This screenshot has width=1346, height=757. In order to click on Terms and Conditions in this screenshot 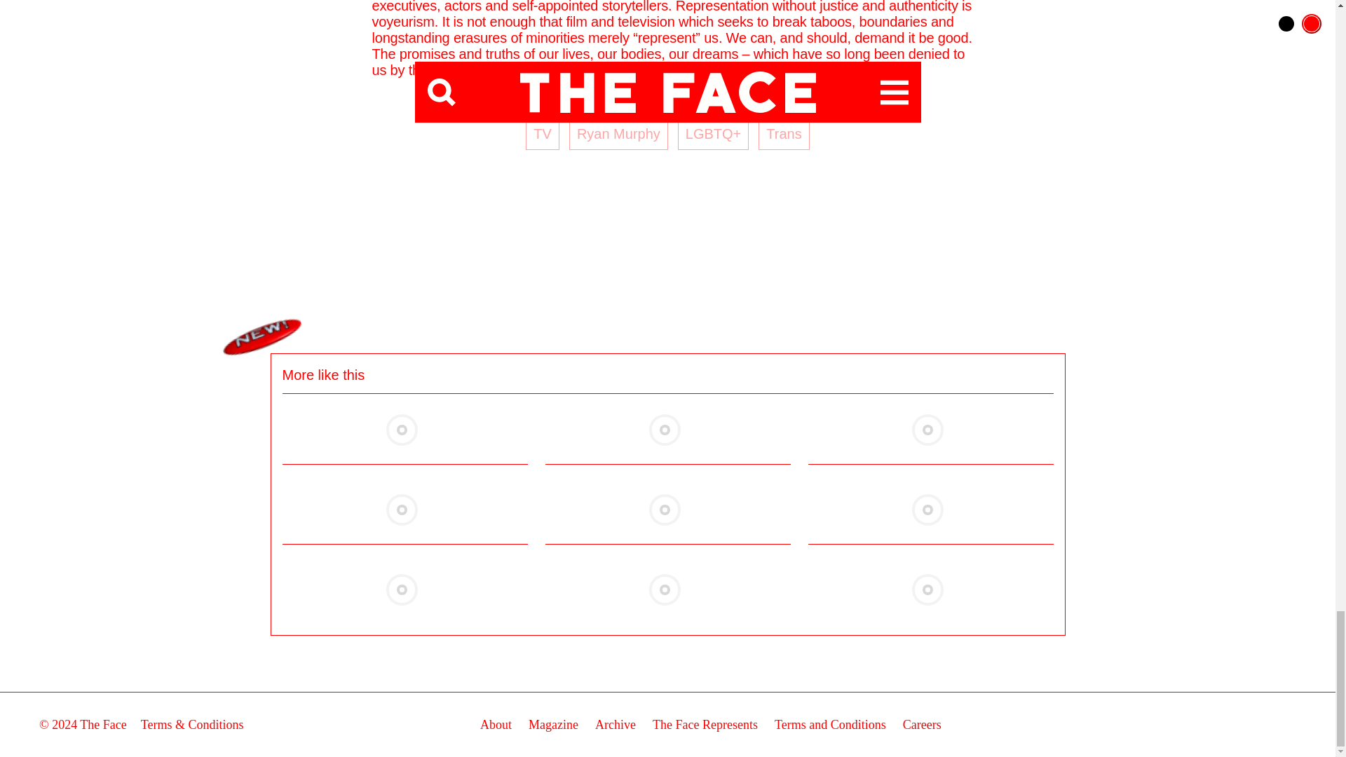, I will do `click(830, 725)`.